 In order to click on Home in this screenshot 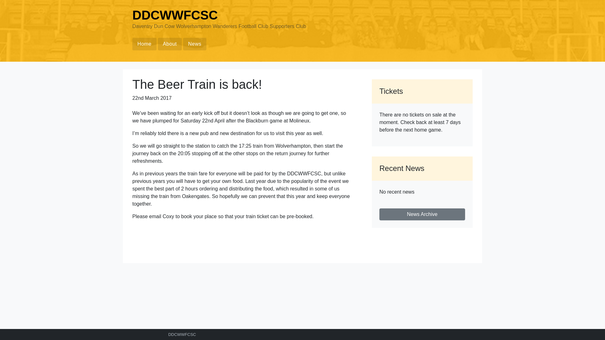, I will do `click(144, 44)`.